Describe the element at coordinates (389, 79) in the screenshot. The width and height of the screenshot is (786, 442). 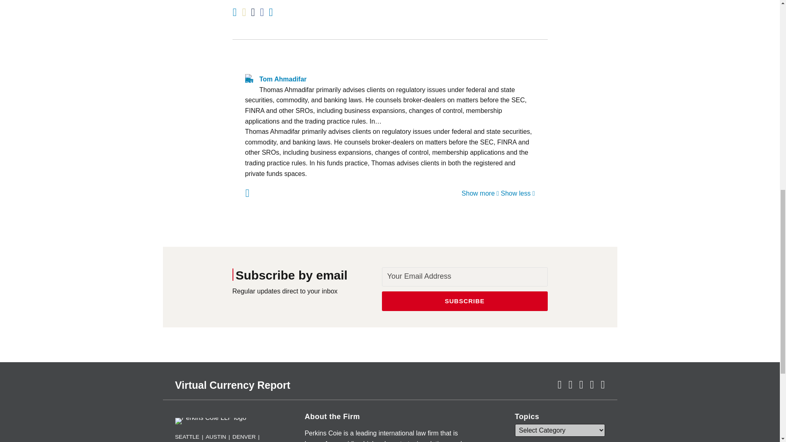
I see `Tom Ahmadifar` at that location.